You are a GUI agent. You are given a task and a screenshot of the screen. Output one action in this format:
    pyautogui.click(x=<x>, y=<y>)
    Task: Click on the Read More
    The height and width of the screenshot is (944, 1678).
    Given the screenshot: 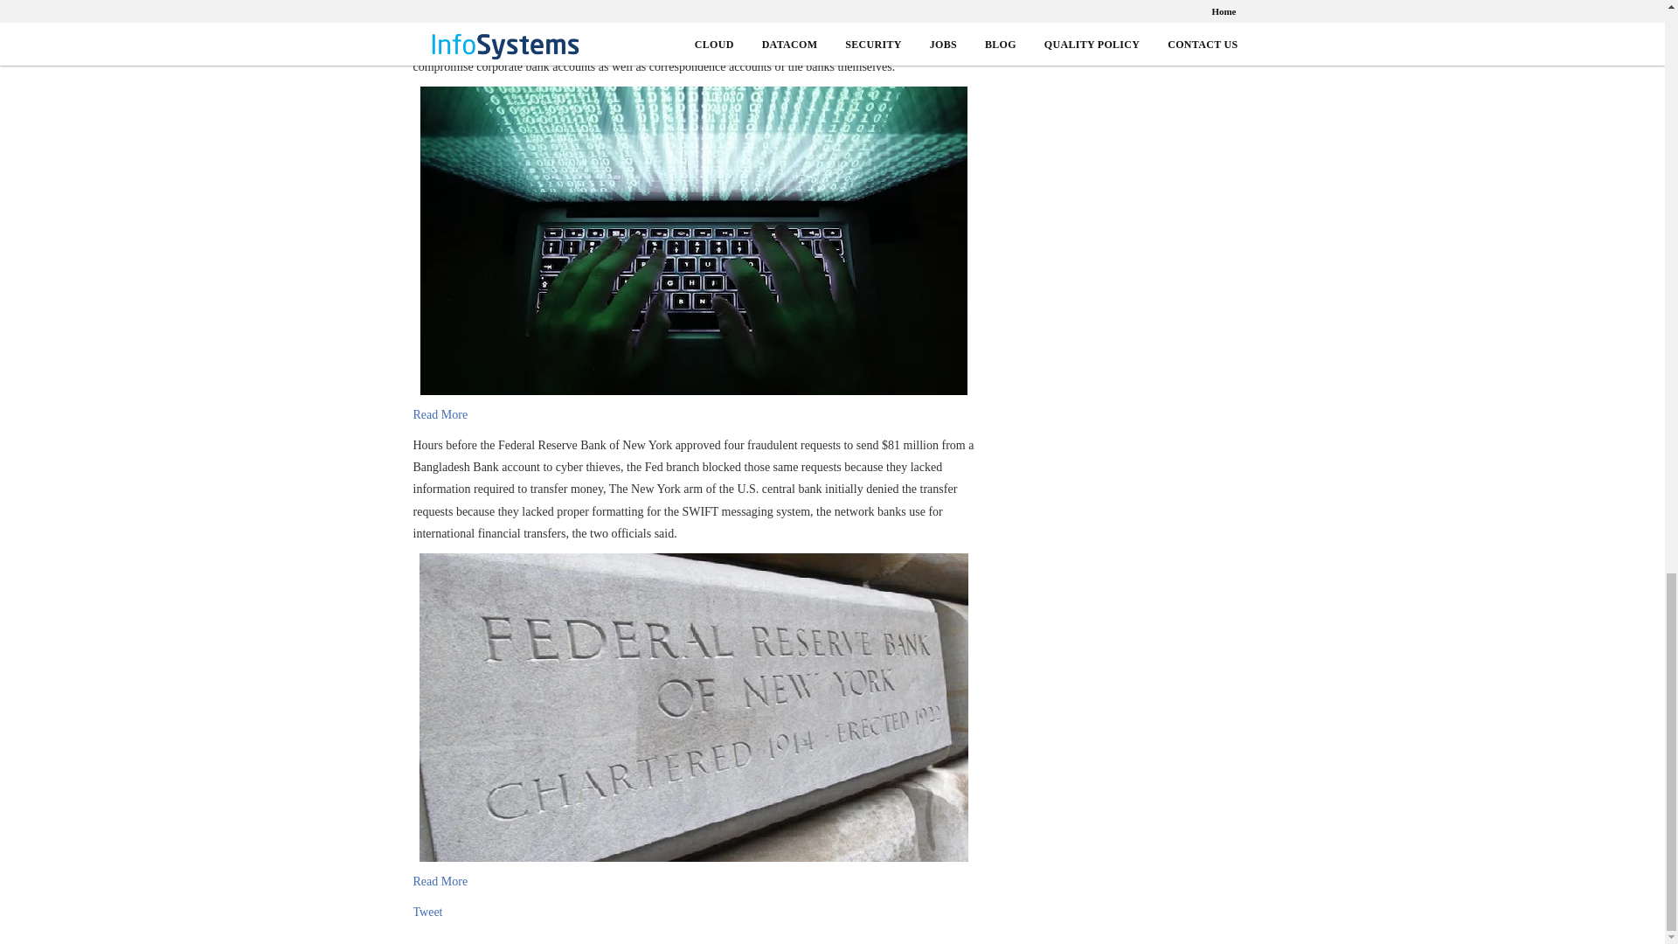 What is the action you would take?
    pyautogui.click(x=440, y=414)
    